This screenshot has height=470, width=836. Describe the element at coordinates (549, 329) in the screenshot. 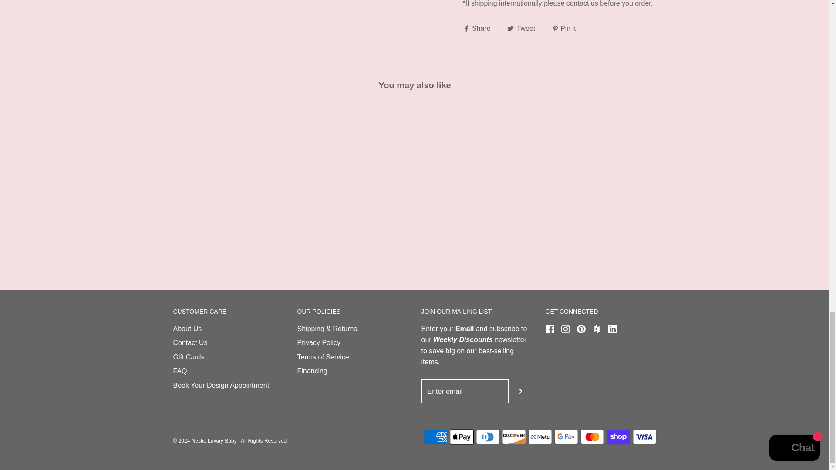

I see `Facebook icon` at that location.